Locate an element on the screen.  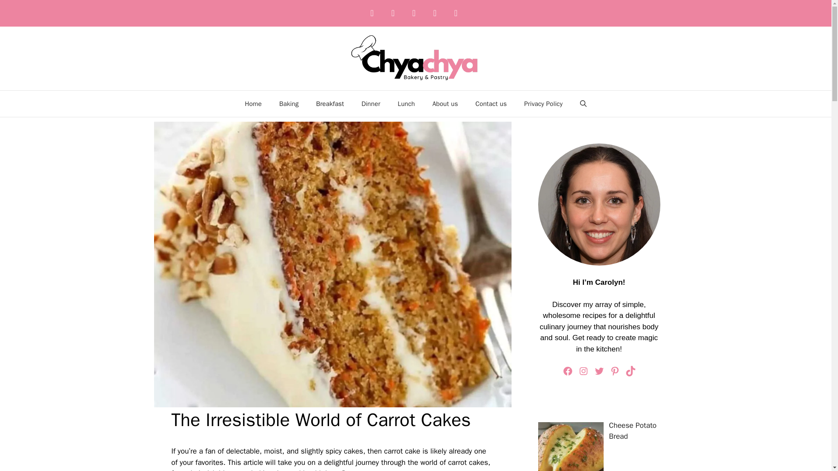
Lunch is located at coordinates (406, 104).